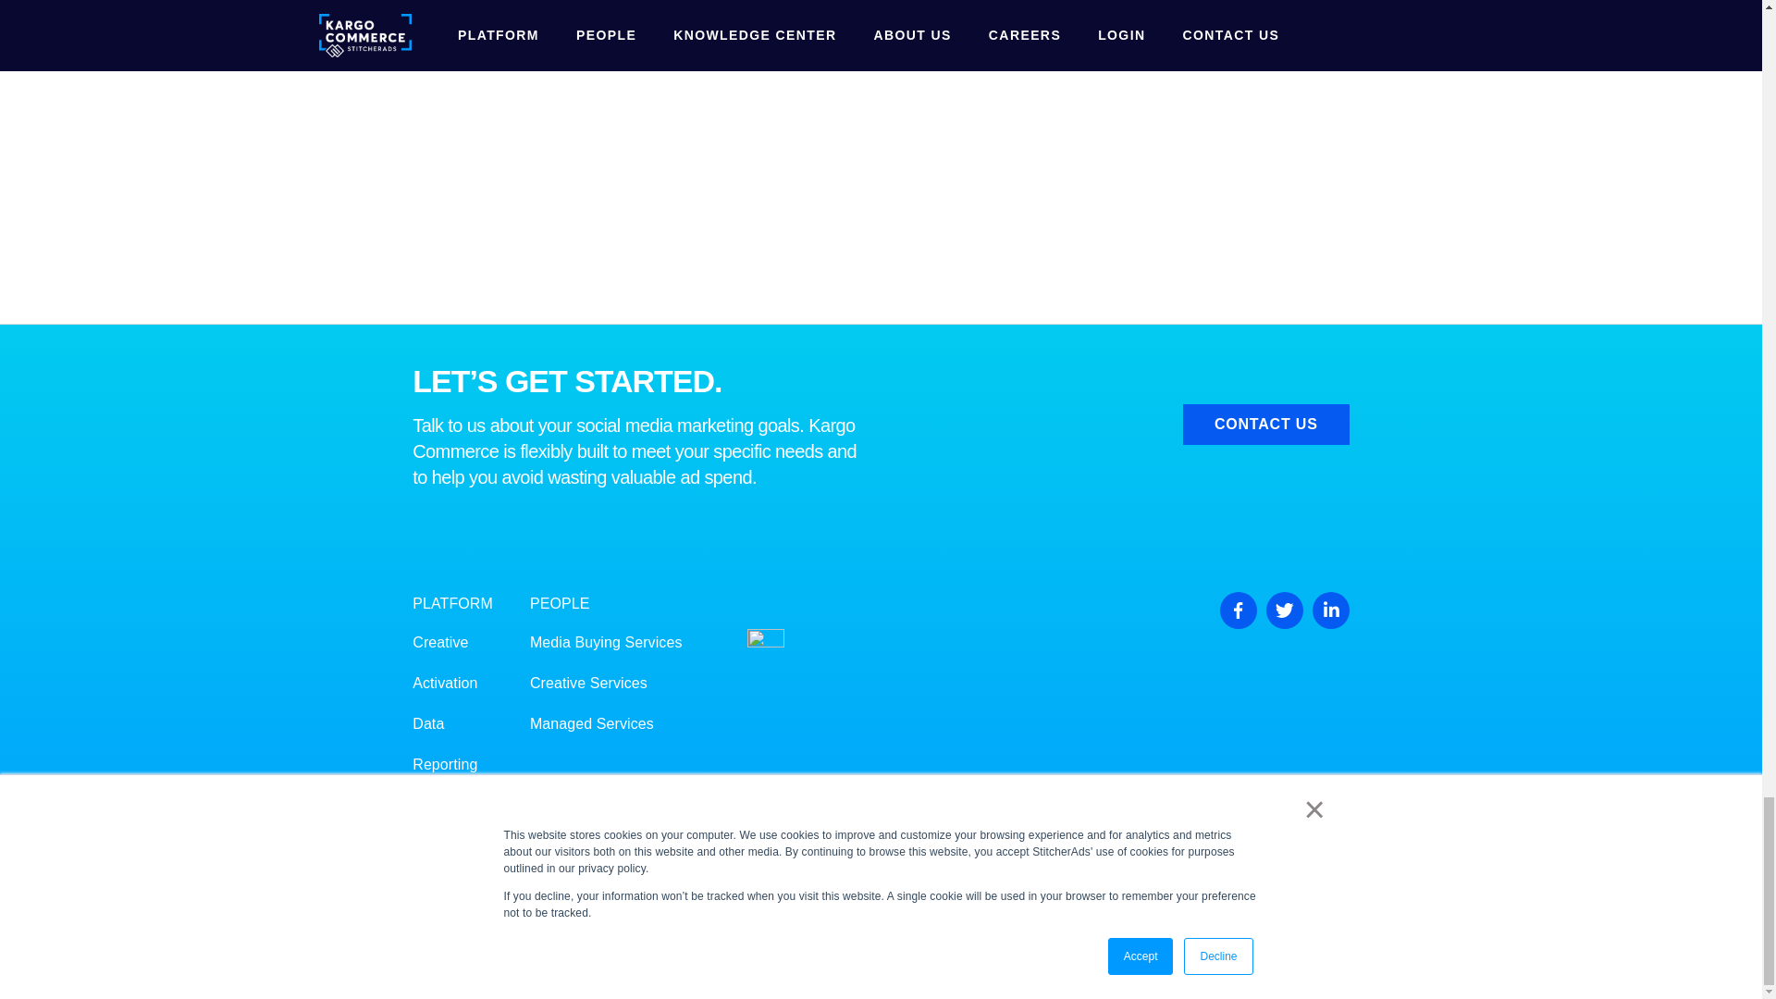 Image resolution: width=1776 pixels, height=999 pixels. Describe the element at coordinates (1239, 610) in the screenshot. I see `Facebook` at that location.